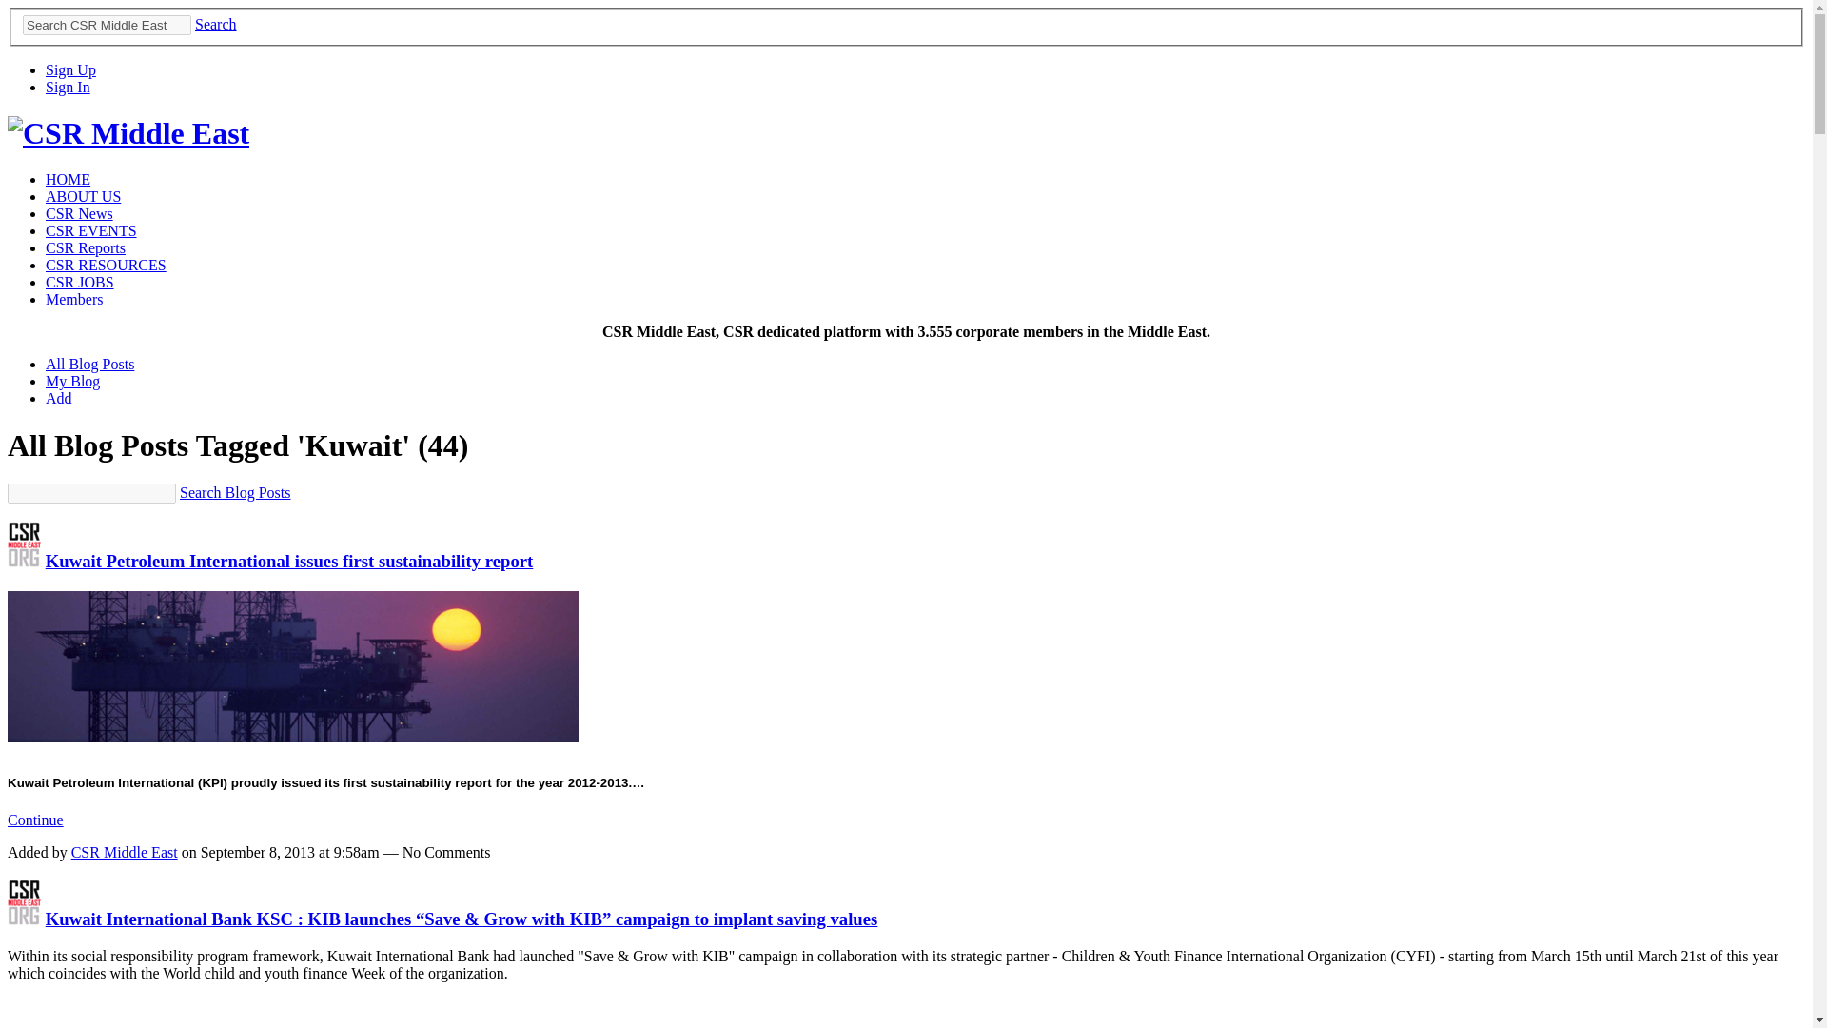 Image resolution: width=1827 pixels, height=1028 pixels. What do you see at coordinates (68, 179) in the screenshot?
I see `HOME` at bounding box center [68, 179].